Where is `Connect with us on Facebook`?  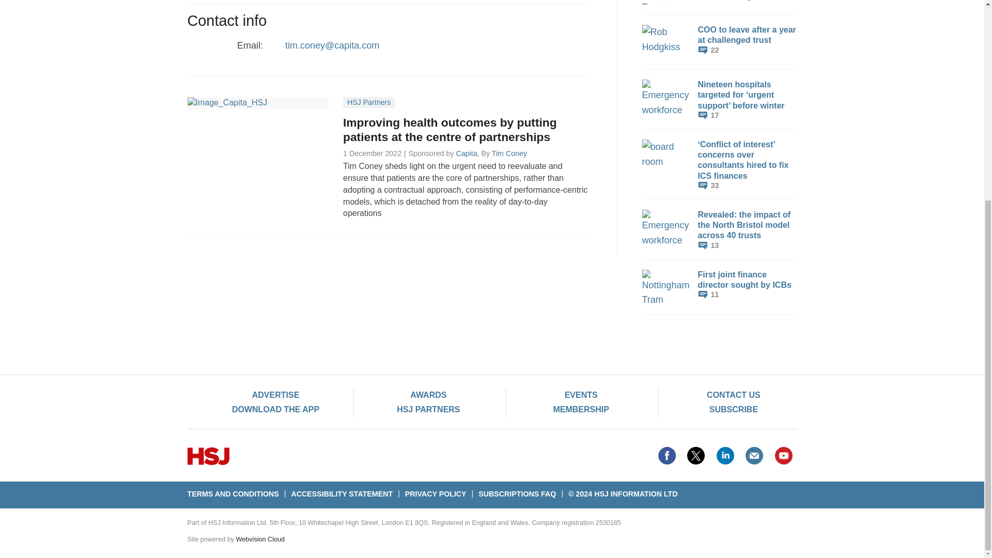
Connect with us on Facebook is located at coordinates (667, 456).